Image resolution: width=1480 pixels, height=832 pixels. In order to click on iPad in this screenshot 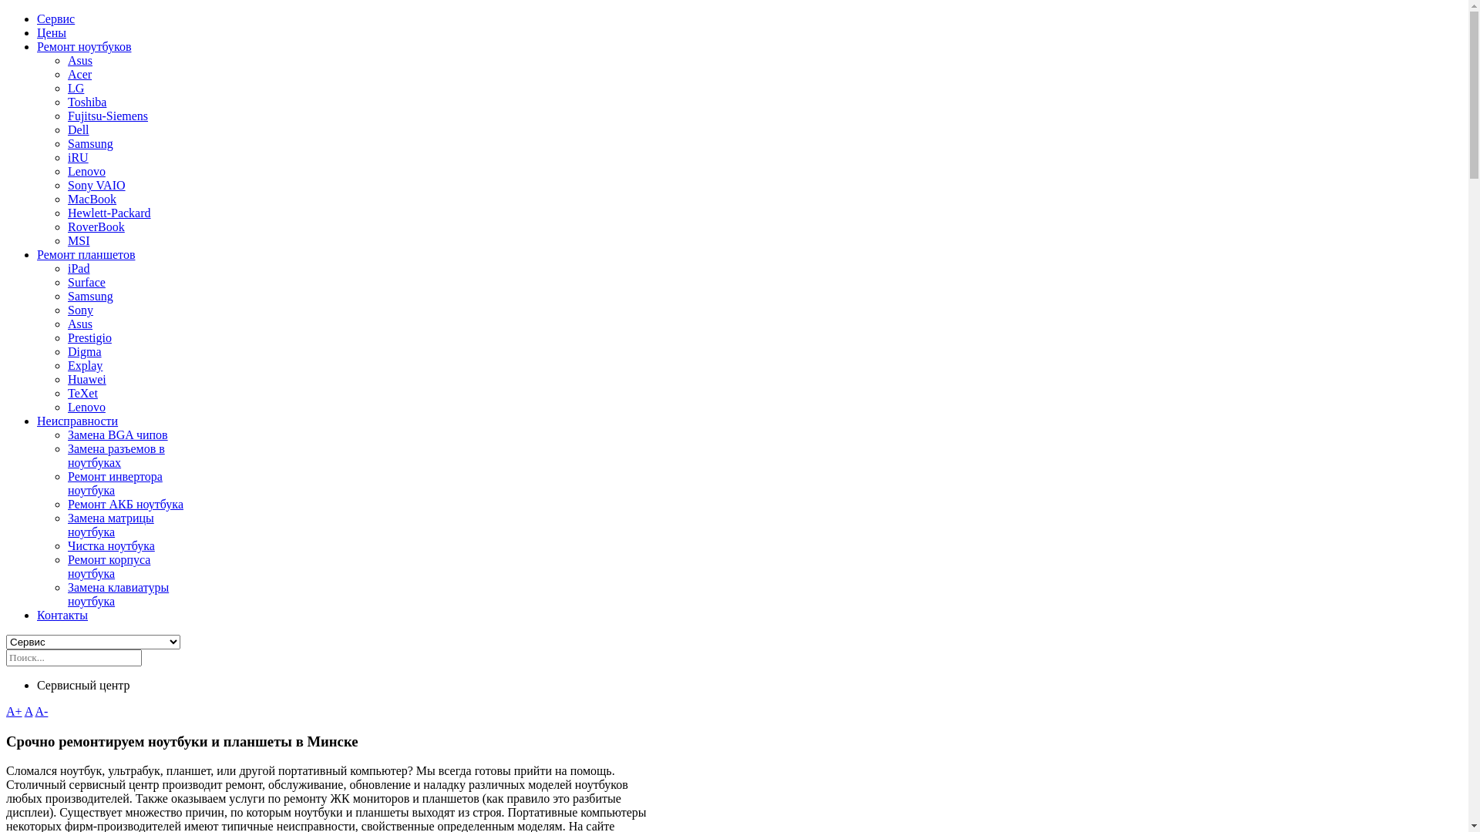, I will do `click(79, 268)`.